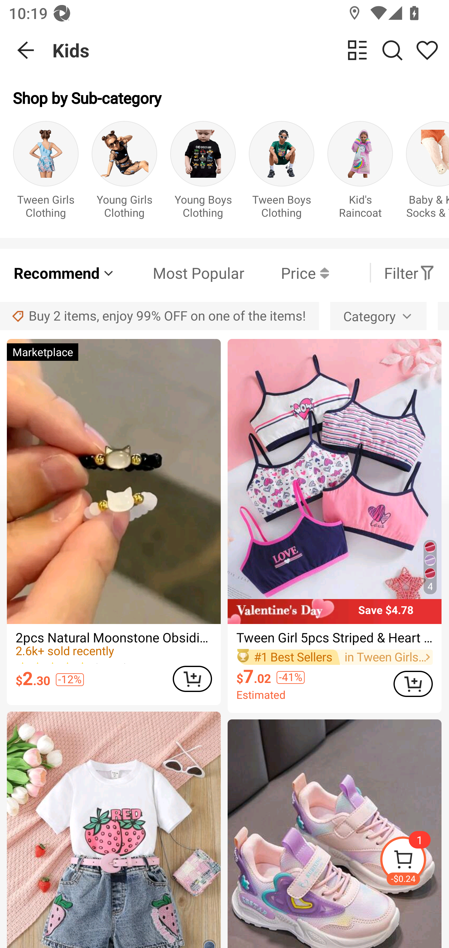 Image resolution: width=449 pixels, height=948 pixels. What do you see at coordinates (392, 50) in the screenshot?
I see `Search` at bounding box center [392, 50].